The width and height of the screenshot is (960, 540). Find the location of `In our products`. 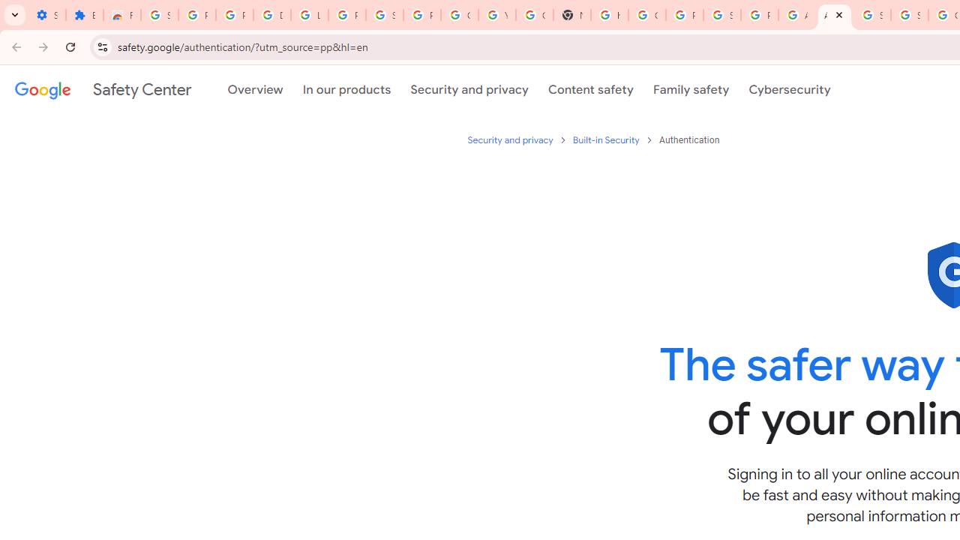

In our products is located at coordinates (346, 89).